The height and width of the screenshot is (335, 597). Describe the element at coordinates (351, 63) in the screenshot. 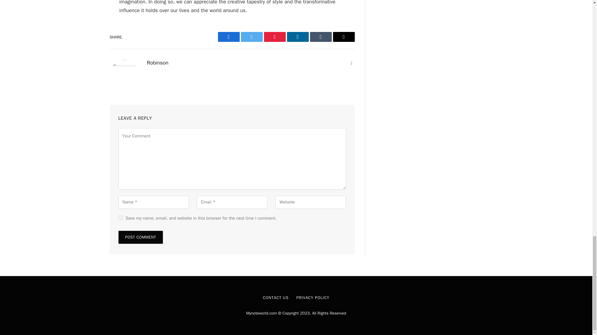

I see `Website` at that location.